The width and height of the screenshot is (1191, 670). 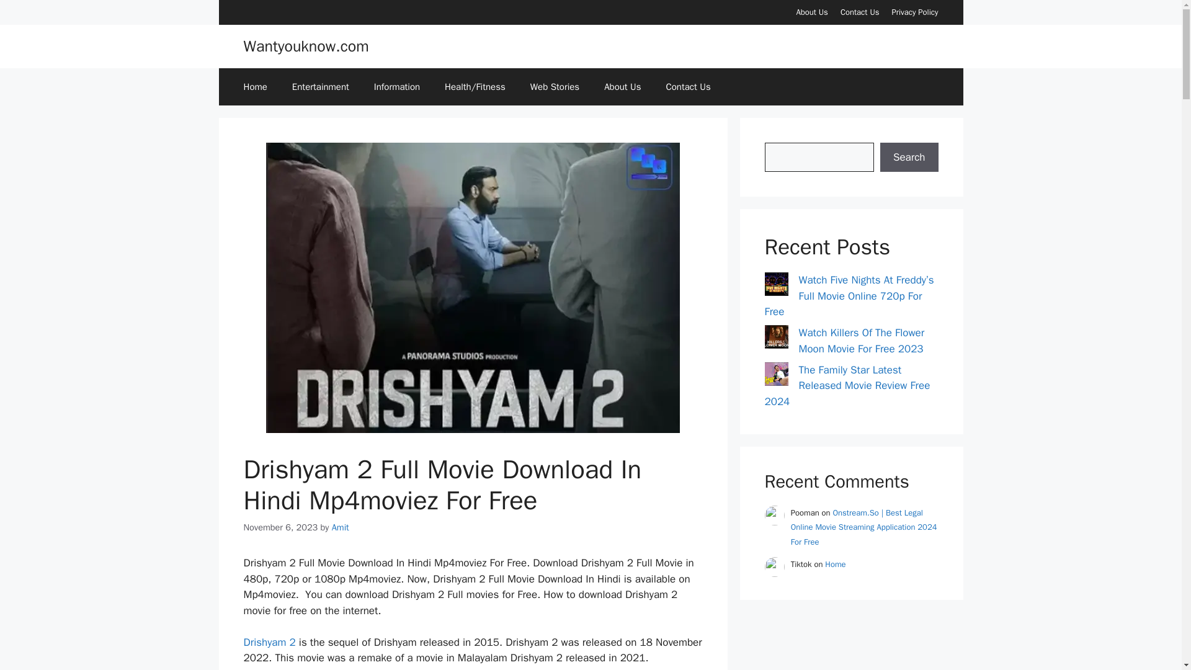 What do you see at coordinates (914, 12) in the screenshot?
I see `Privacy Policy` at bounding box center [914, 12].